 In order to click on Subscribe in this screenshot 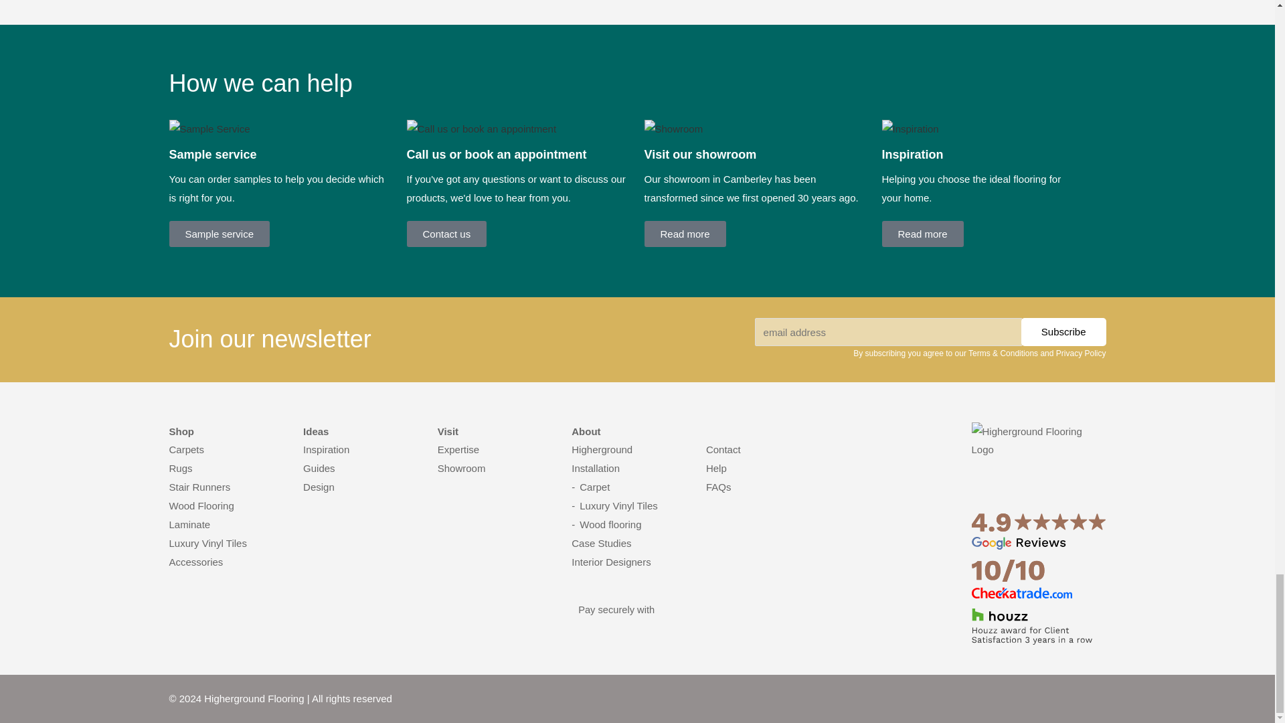, I will do `click(1064, 332)`.